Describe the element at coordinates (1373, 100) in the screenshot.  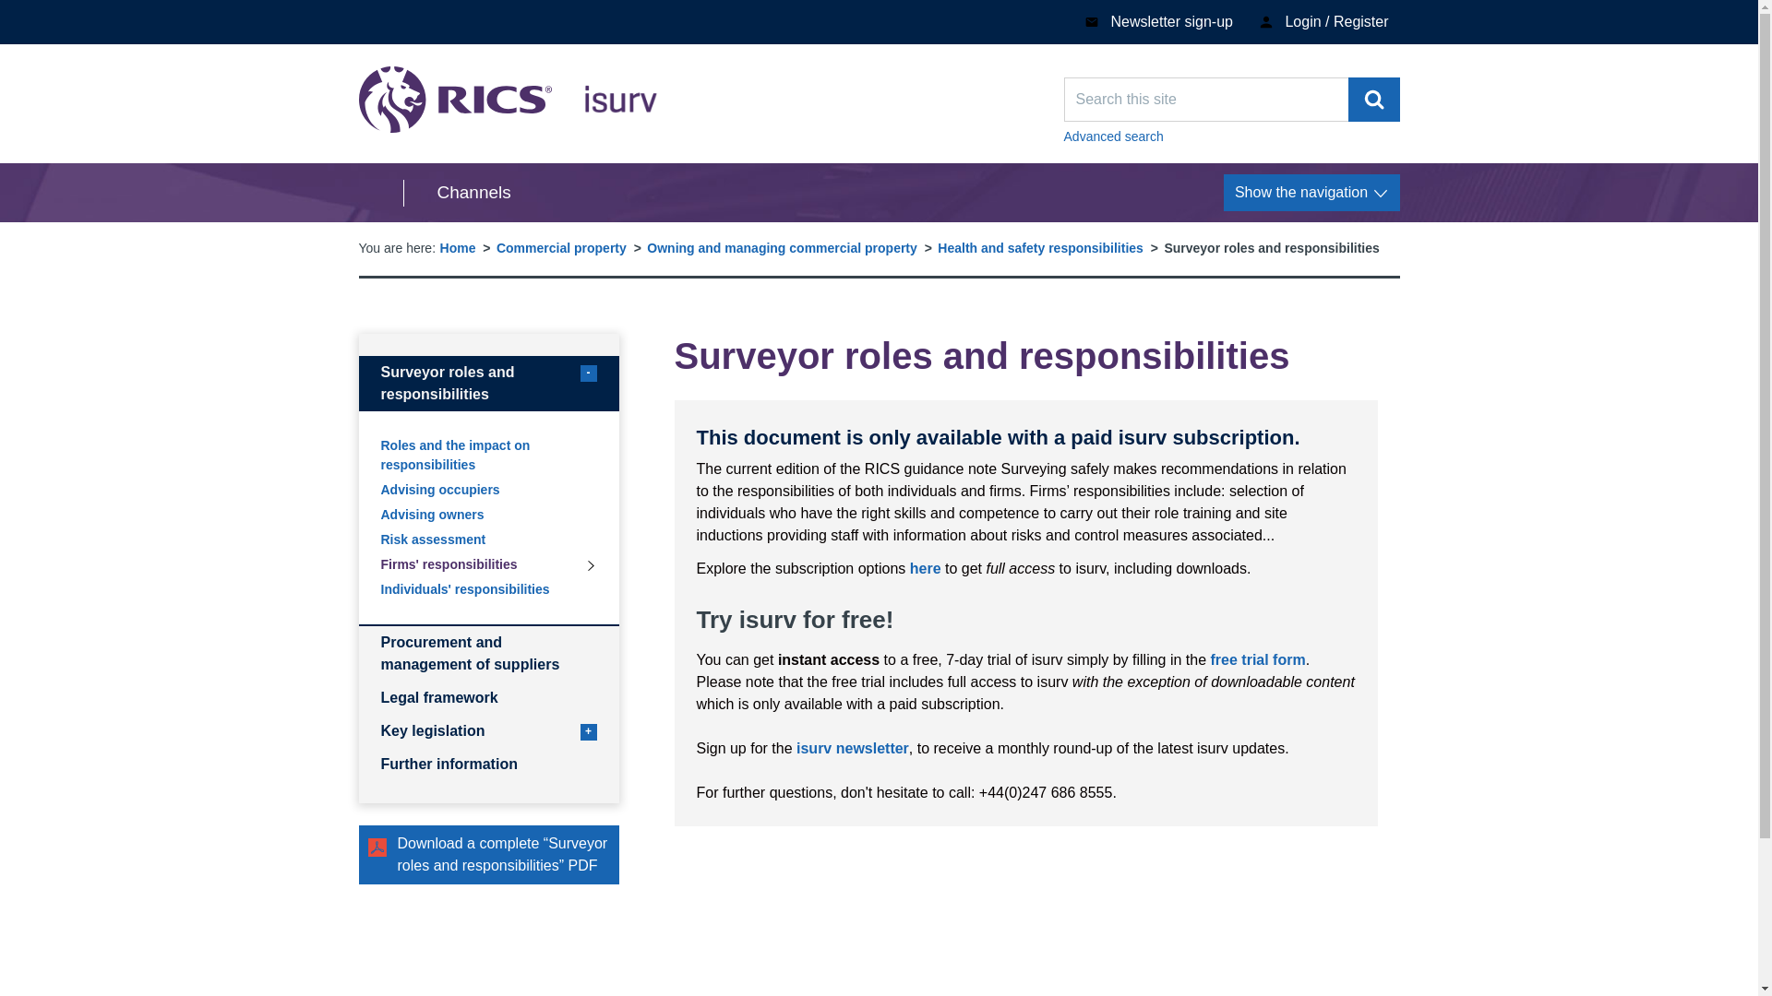
I see `Search` at that location.